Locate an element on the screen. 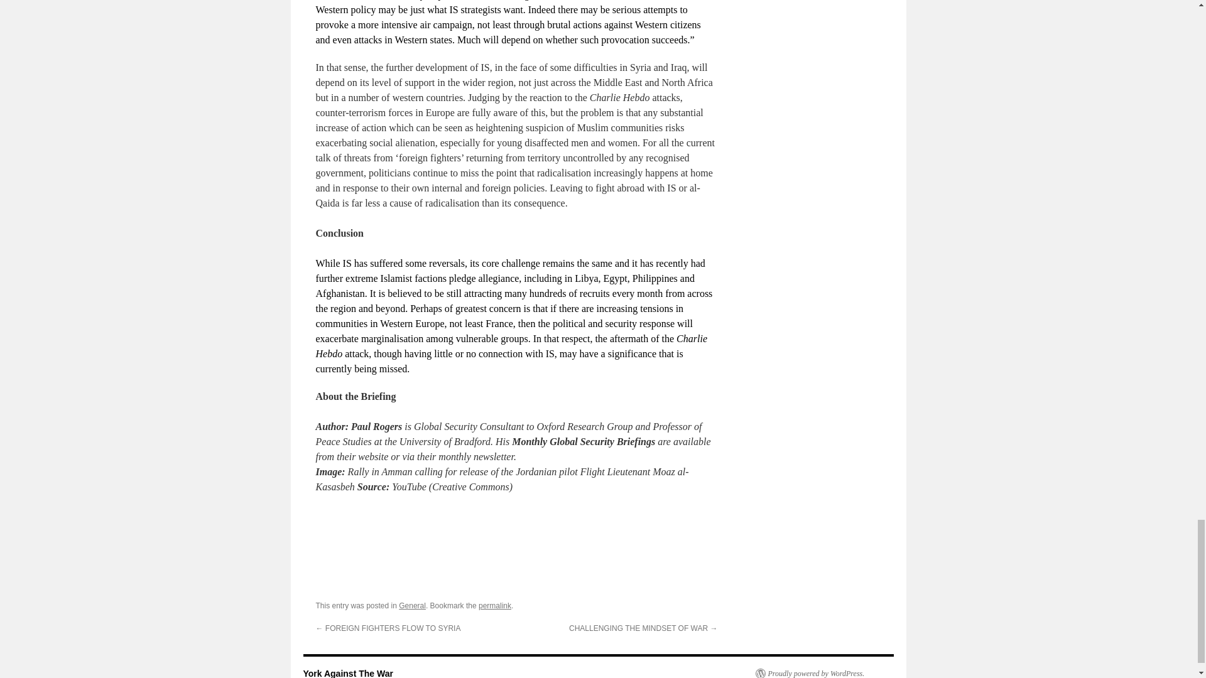 This screenshot has height=678, width=1206. Permalink to IS ISLAMIC STATE IN RETREAT ? is located at coordinates (495, 605).